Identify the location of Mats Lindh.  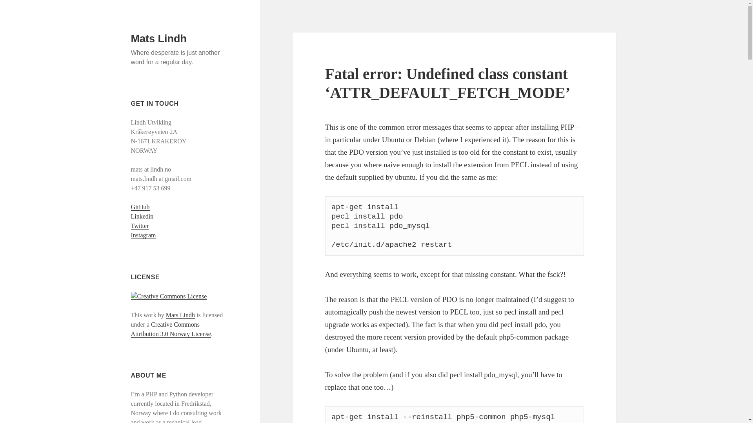
(180, 315).